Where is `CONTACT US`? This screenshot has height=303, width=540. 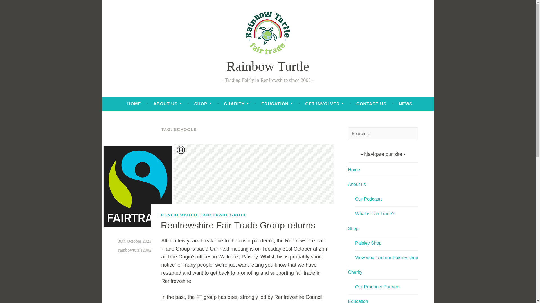
CONTACT US is located at coordinates (371, 104).